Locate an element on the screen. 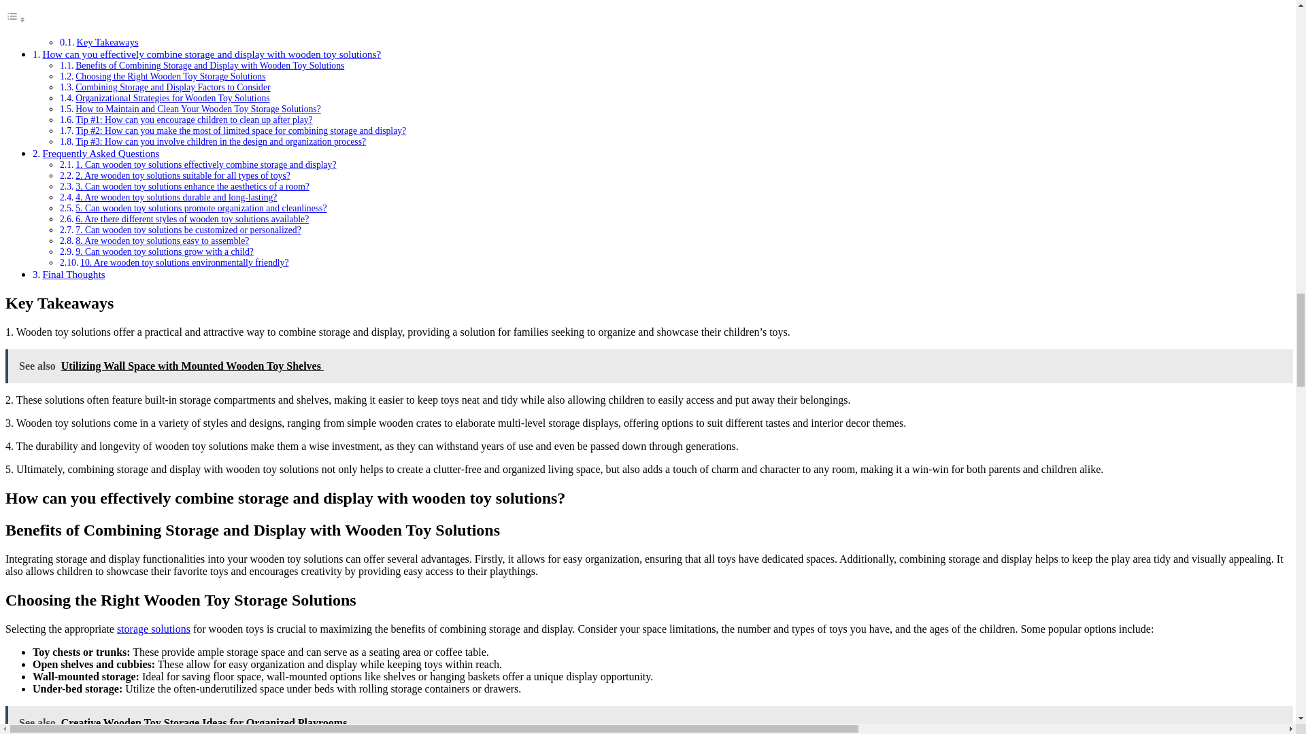 The image size is (1306, 734). Organizational Strategies for Wooden Toy Solutions is located at coordinates (172, 98).